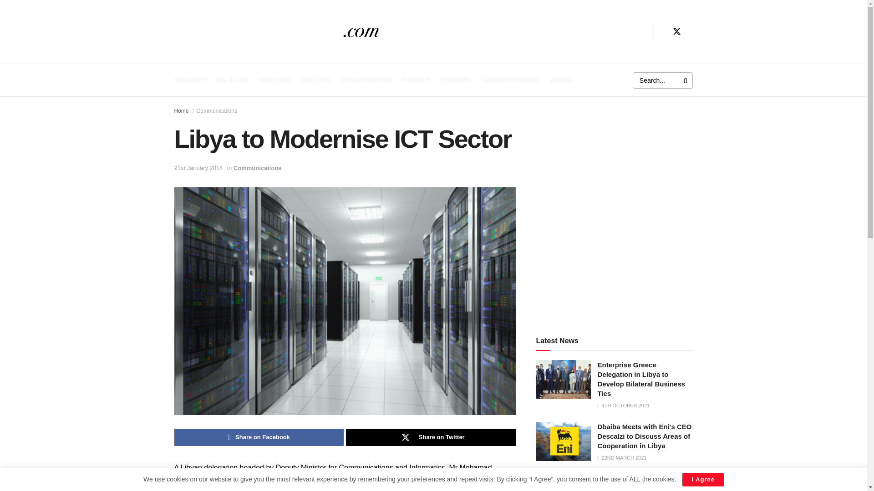  Describe the element at coordinates (198, 167) in the screenshot. I see `21st January 2014` at that location.